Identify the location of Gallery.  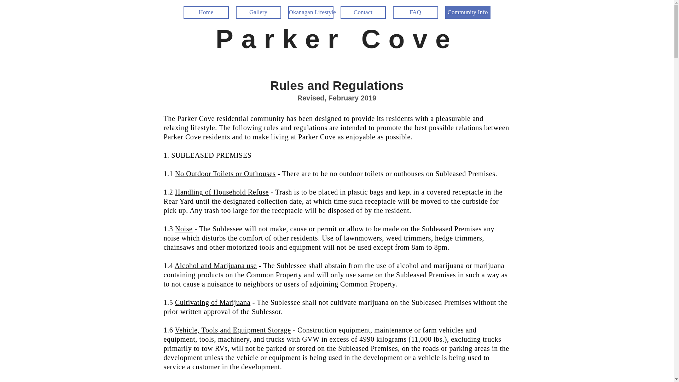
(258, 12).